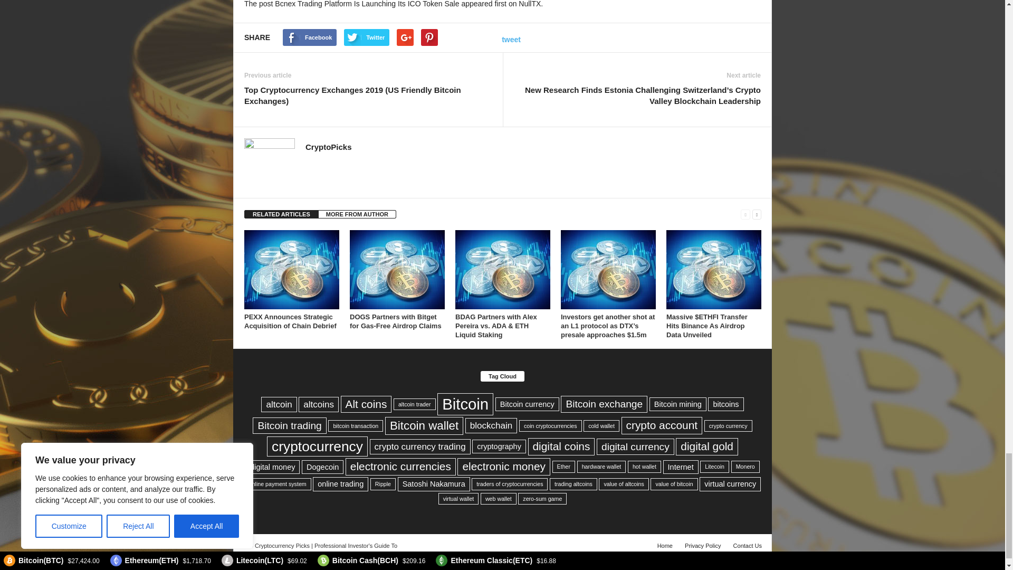  What do you see at coordinates (396, 321) in the screenshot?
I see `DOGS Partners with Bitget for Gas-Free Airdrop Claims` at bounding box center [396, 321].